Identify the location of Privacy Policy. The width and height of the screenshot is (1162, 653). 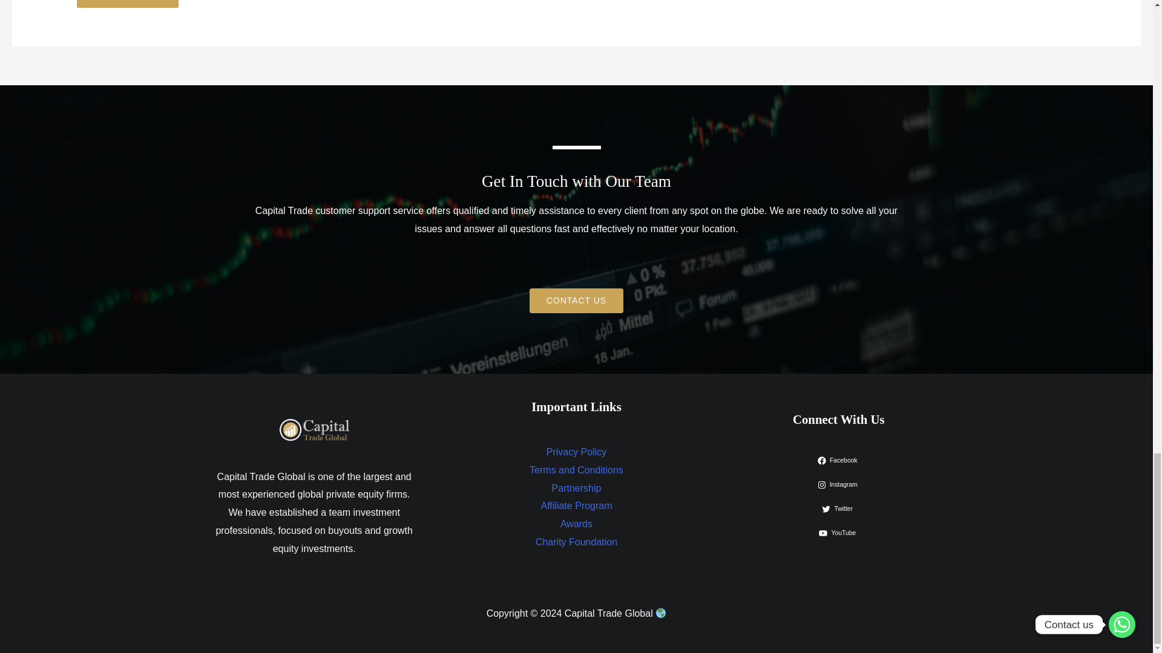
(576, 452).